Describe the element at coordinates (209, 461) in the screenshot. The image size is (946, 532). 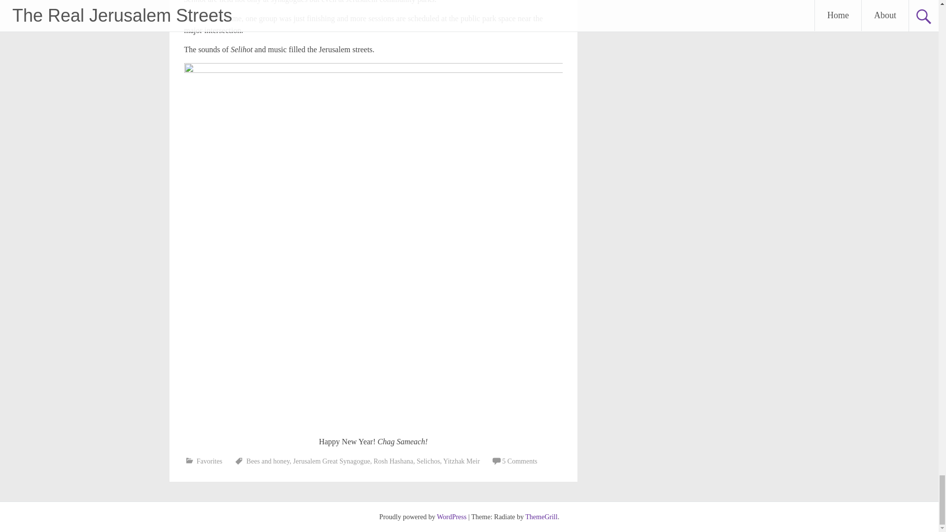
I see `Favorites` at that location.